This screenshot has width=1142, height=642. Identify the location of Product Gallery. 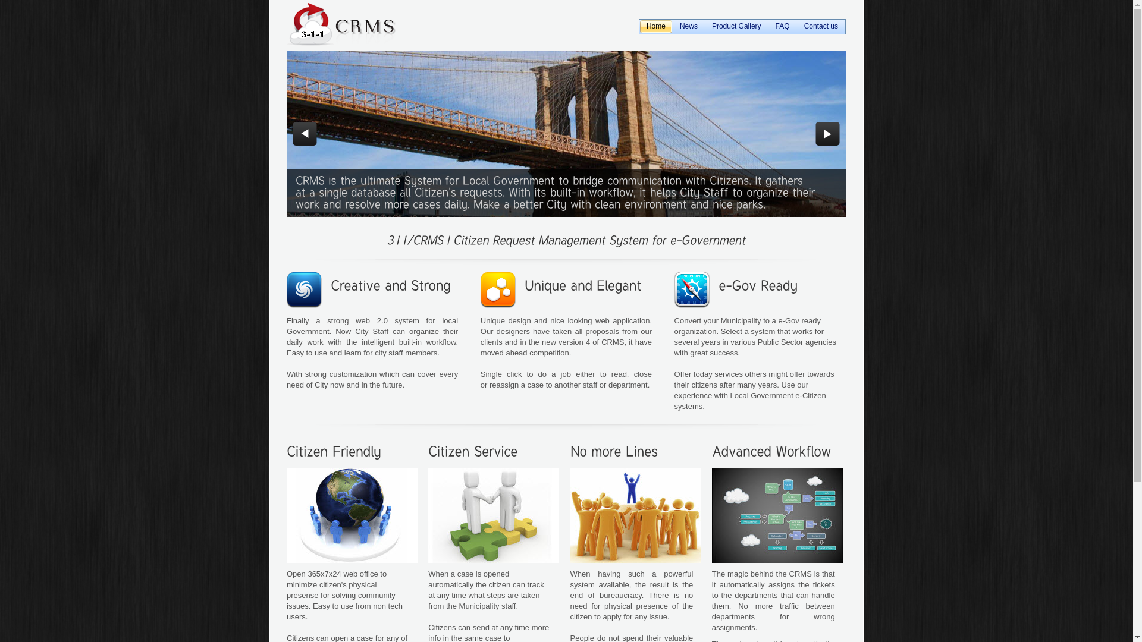
(736, 27).